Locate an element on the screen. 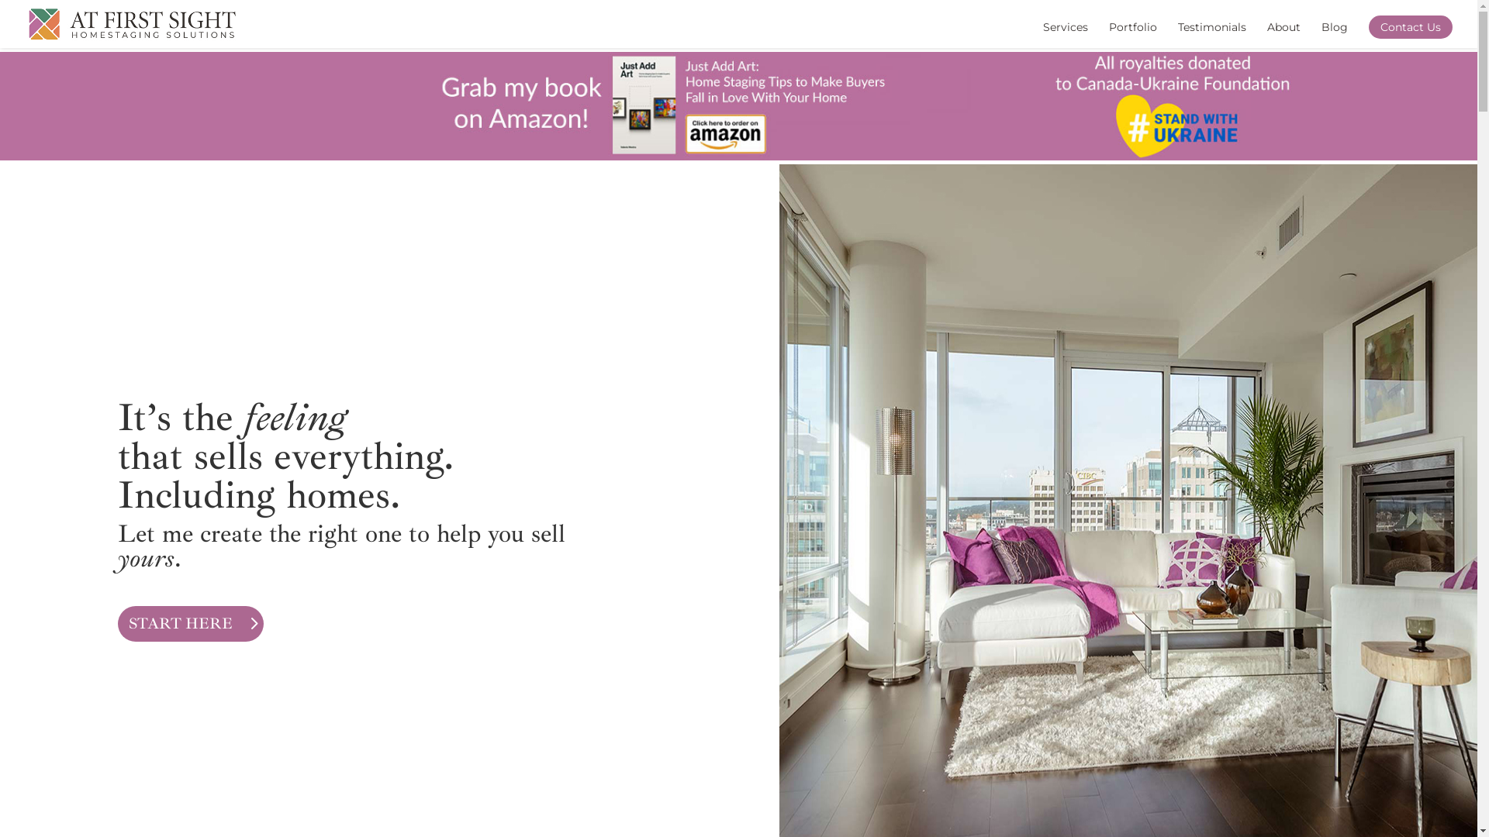  Blog is located at coordinates (1335, 35).